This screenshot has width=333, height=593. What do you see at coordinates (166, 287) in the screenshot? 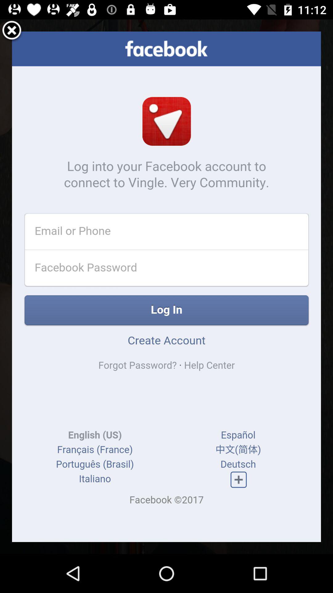
I see `log in to facebook` at bounding box center [166, 287].